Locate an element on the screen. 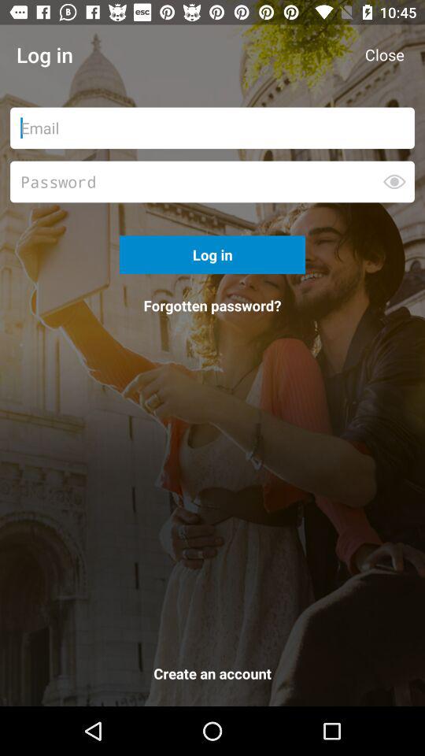  turn off app next to log in item is located at coordinates (384, 55).